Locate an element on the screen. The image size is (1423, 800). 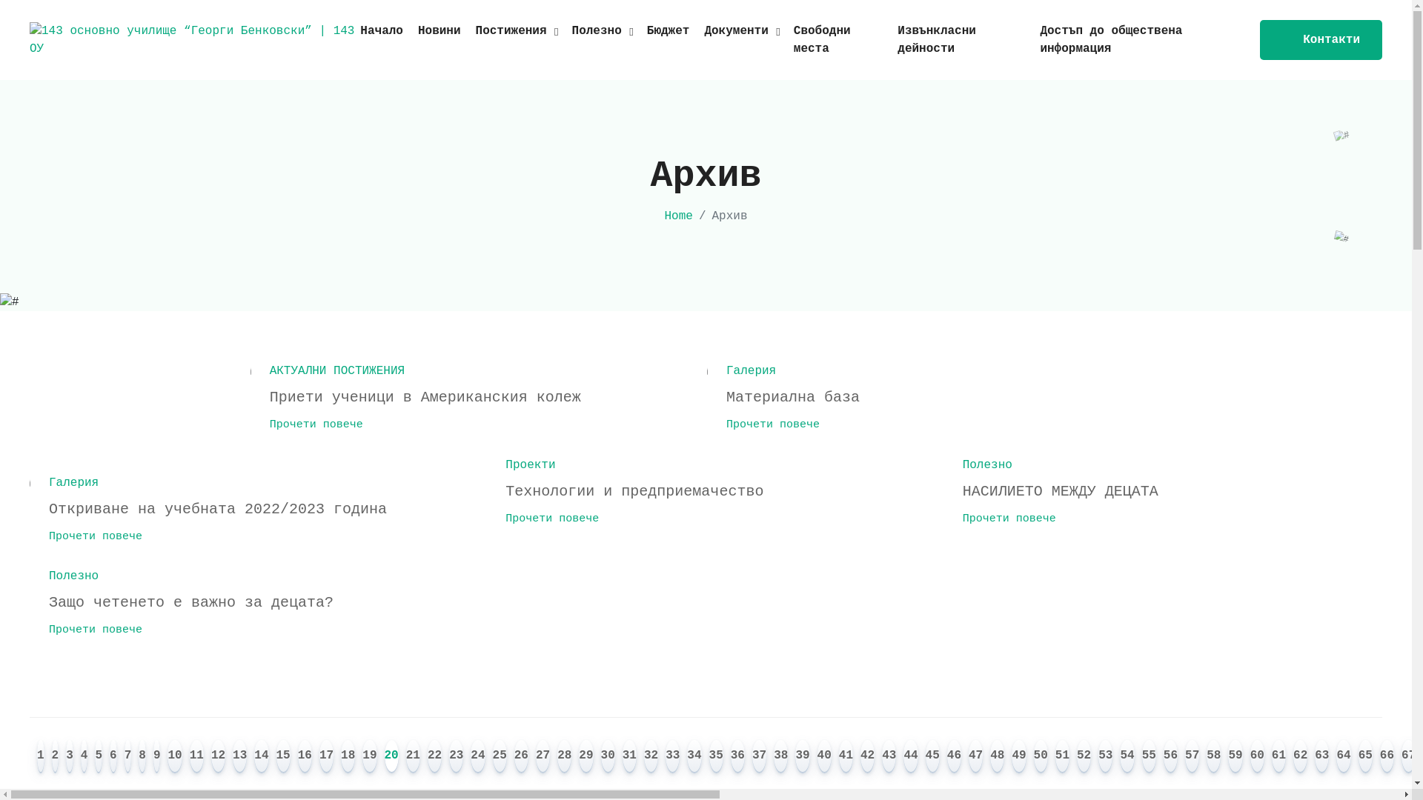
21 is located at coordinates (414, 757).